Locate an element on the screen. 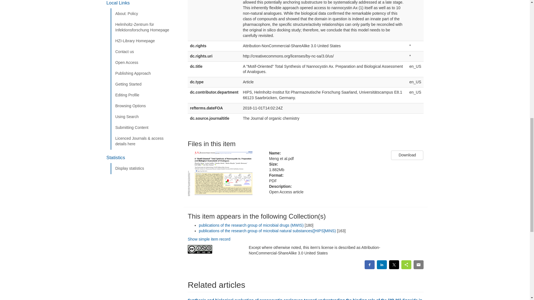  Attribution-NonCommercial-ShareAlike 3.0 United States is located at coordinates (214, 249).